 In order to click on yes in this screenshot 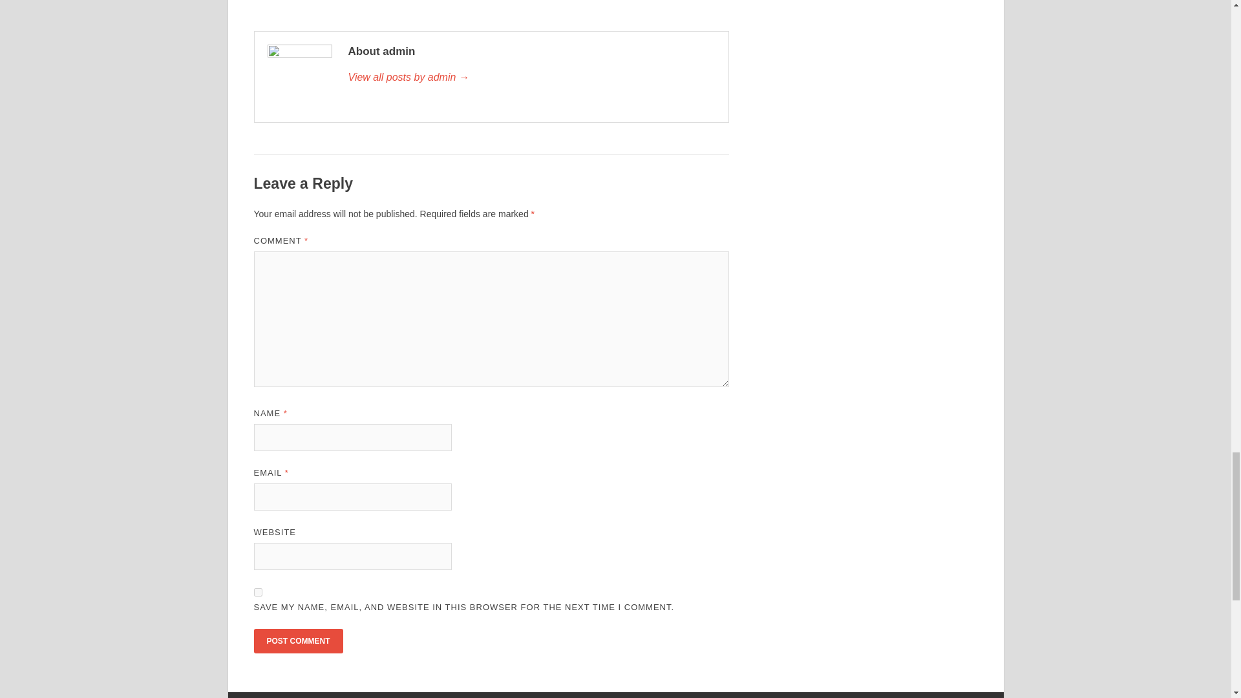, I will do `click(257, 592)`.